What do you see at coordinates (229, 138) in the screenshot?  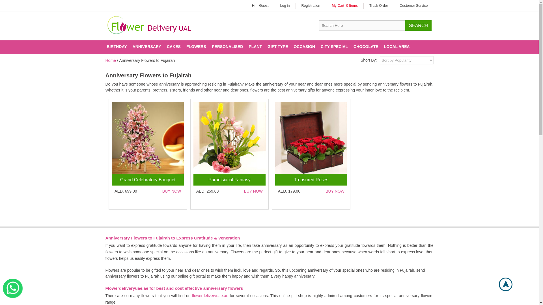 I see `Paradisiacal Fantasy` at bounding box center [229, 138].